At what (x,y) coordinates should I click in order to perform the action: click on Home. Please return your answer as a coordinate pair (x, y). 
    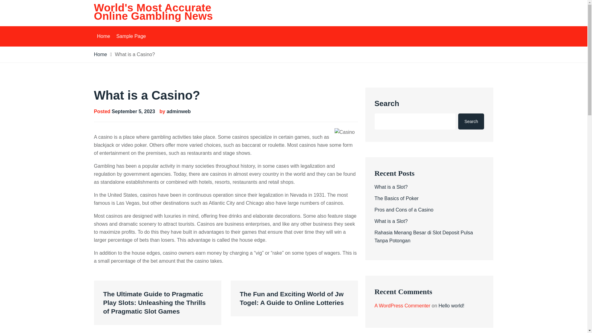
    Looking at the image, I should click on (100, 54).